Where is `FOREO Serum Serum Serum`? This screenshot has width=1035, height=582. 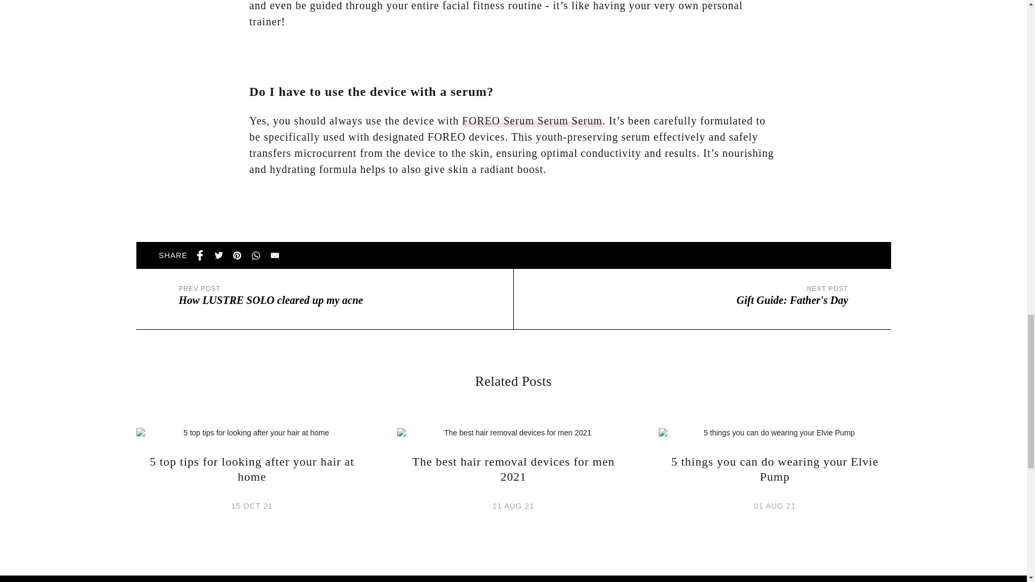
FOREO Serum Serum Serum is located at coordinates (532, 121).